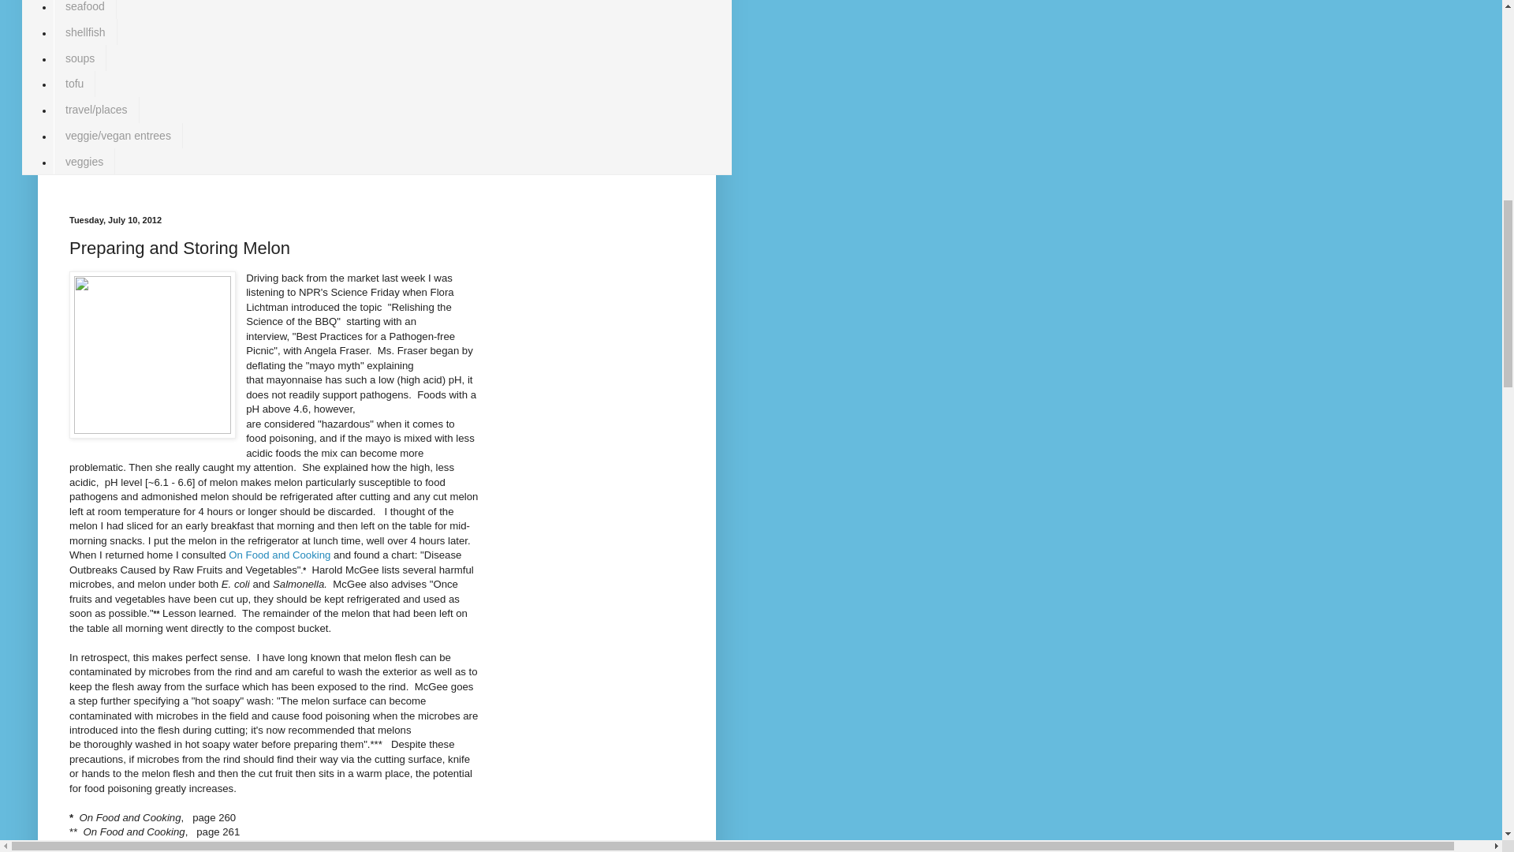 This screenshot has width=1514, height=852. I want to click on On Food and Cooking, so click(279, 554).